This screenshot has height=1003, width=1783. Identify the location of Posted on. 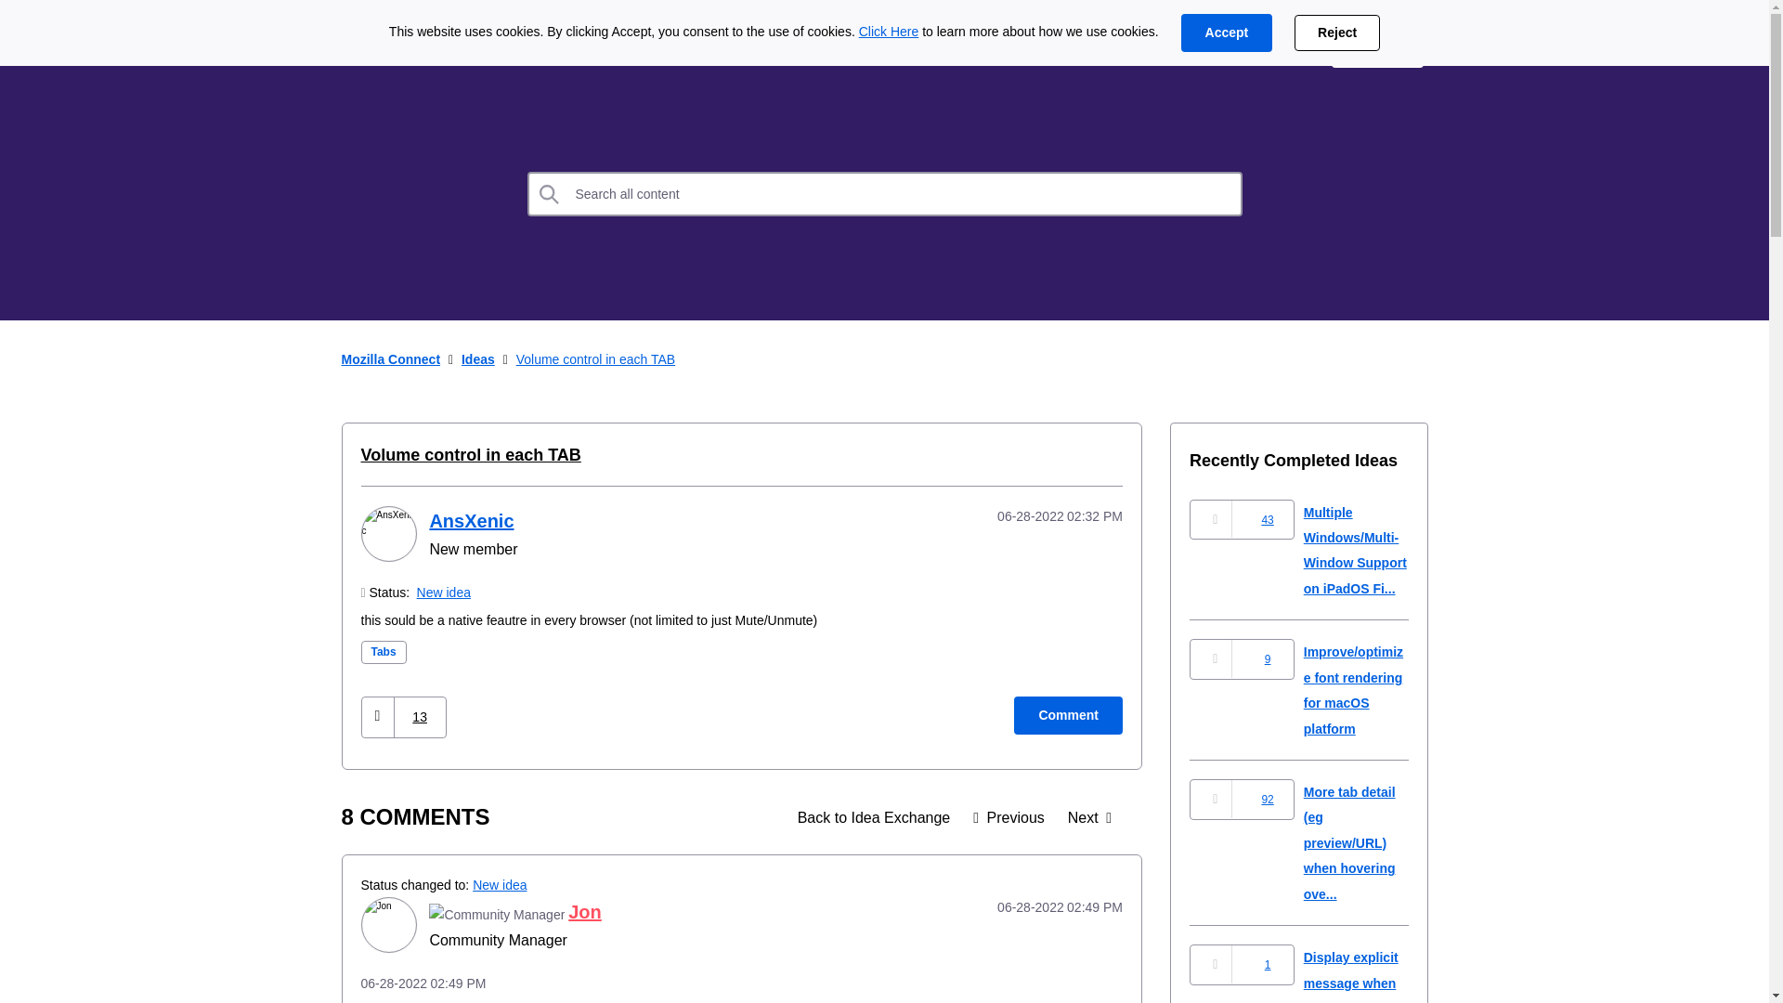
(1035, 907).